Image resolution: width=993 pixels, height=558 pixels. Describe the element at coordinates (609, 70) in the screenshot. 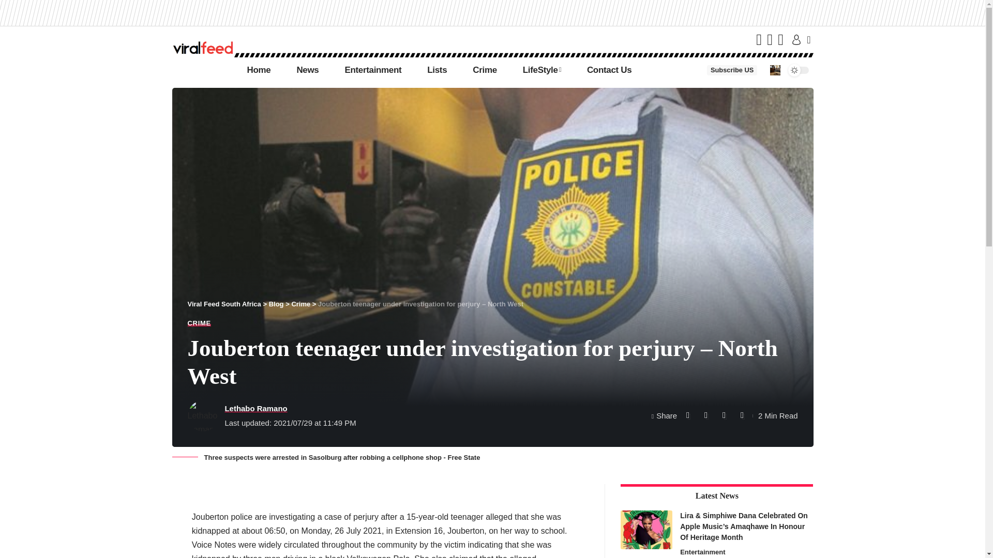

I see `Contact Us` at that location.